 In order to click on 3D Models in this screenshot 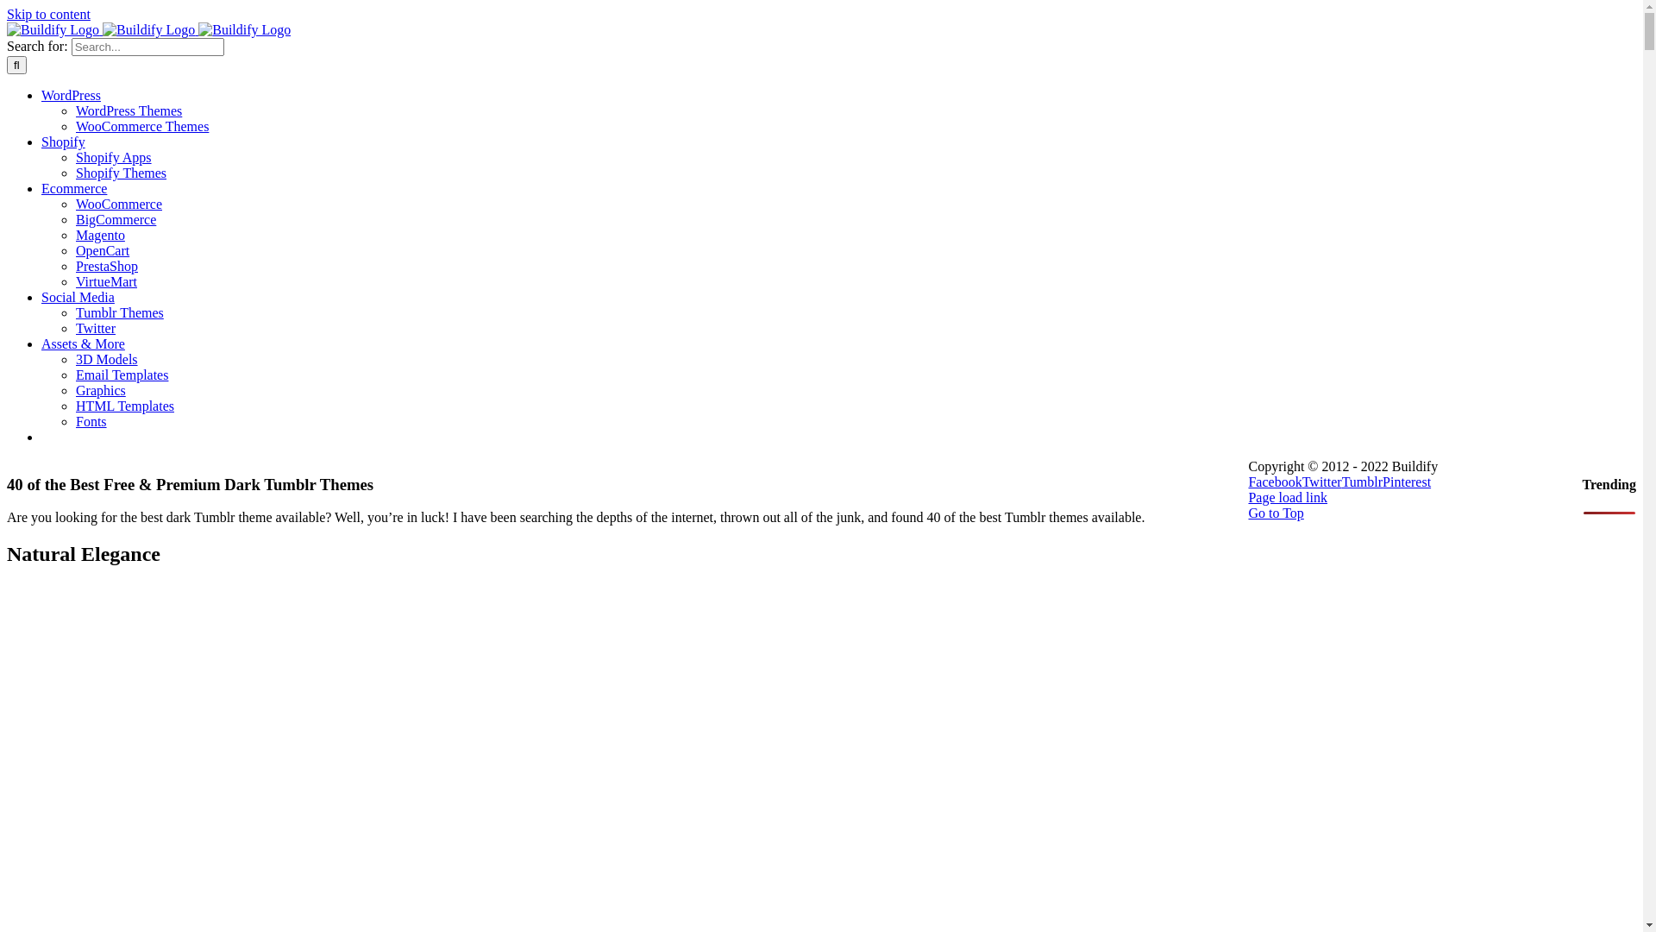, I will do `click(107, 359)`.